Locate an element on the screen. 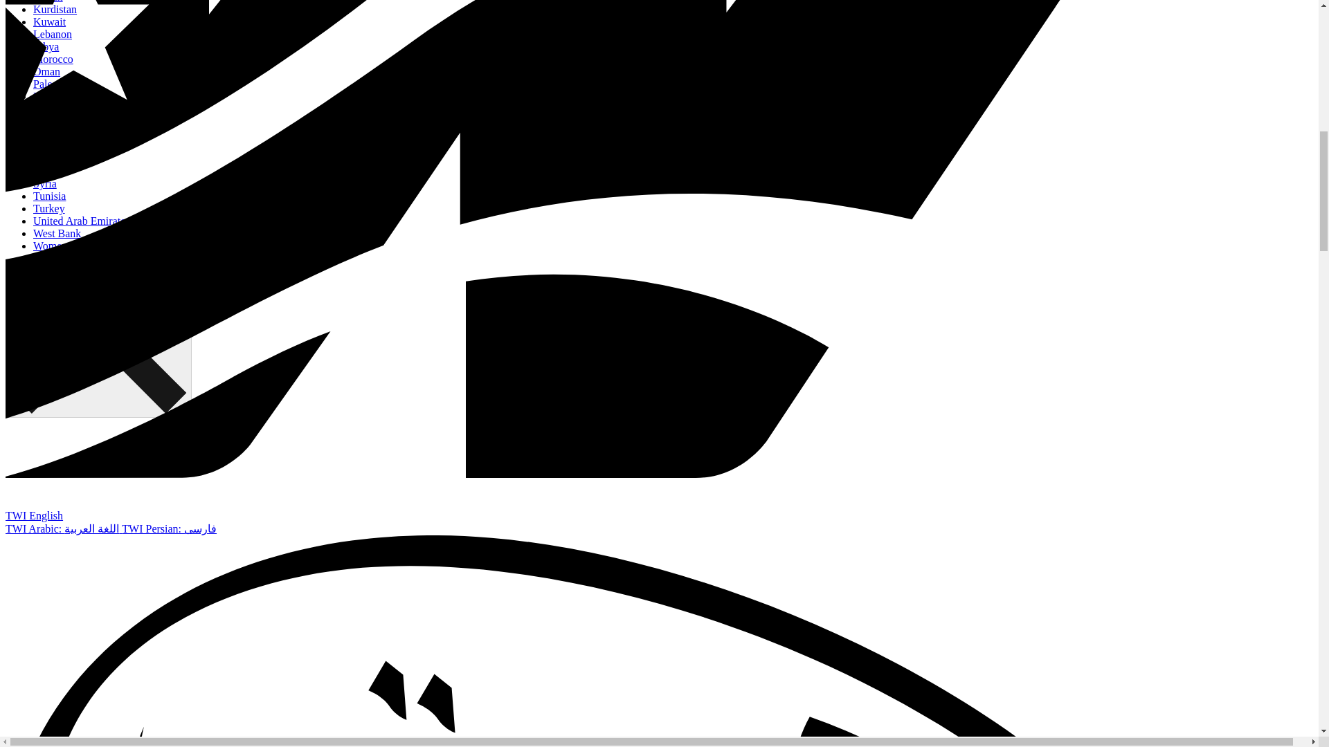 The image size is (1329, 747). Parliaments is located at coordinates (60, 95).